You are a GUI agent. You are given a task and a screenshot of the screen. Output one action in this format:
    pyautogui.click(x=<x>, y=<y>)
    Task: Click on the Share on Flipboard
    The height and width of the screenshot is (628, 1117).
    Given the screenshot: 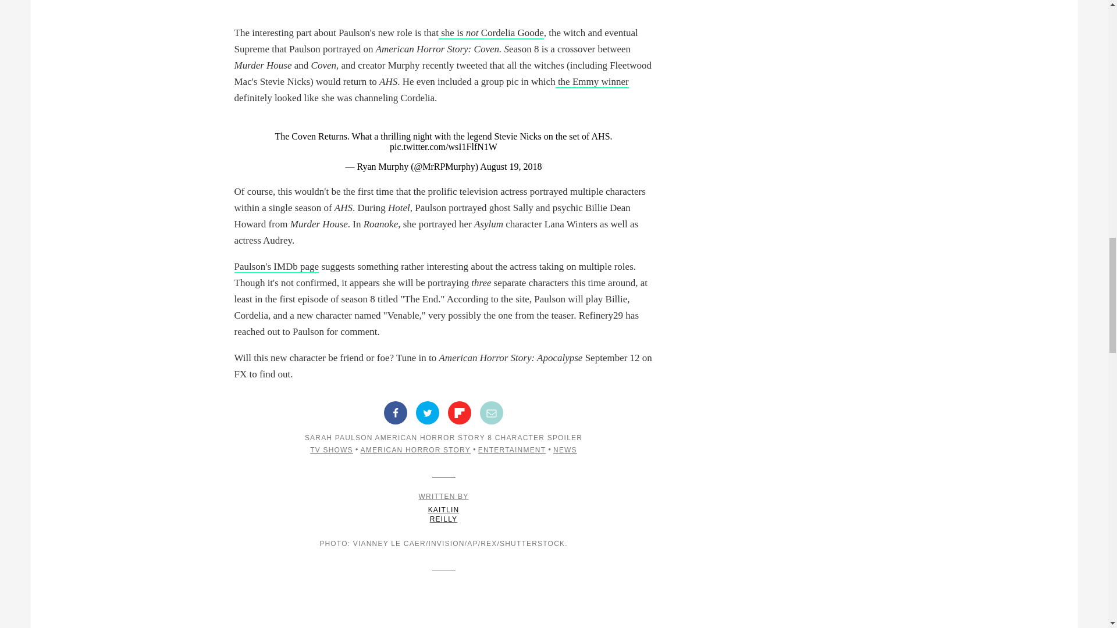 What is the action you would take?
    pyautogui.click(x=460, y=413)
    